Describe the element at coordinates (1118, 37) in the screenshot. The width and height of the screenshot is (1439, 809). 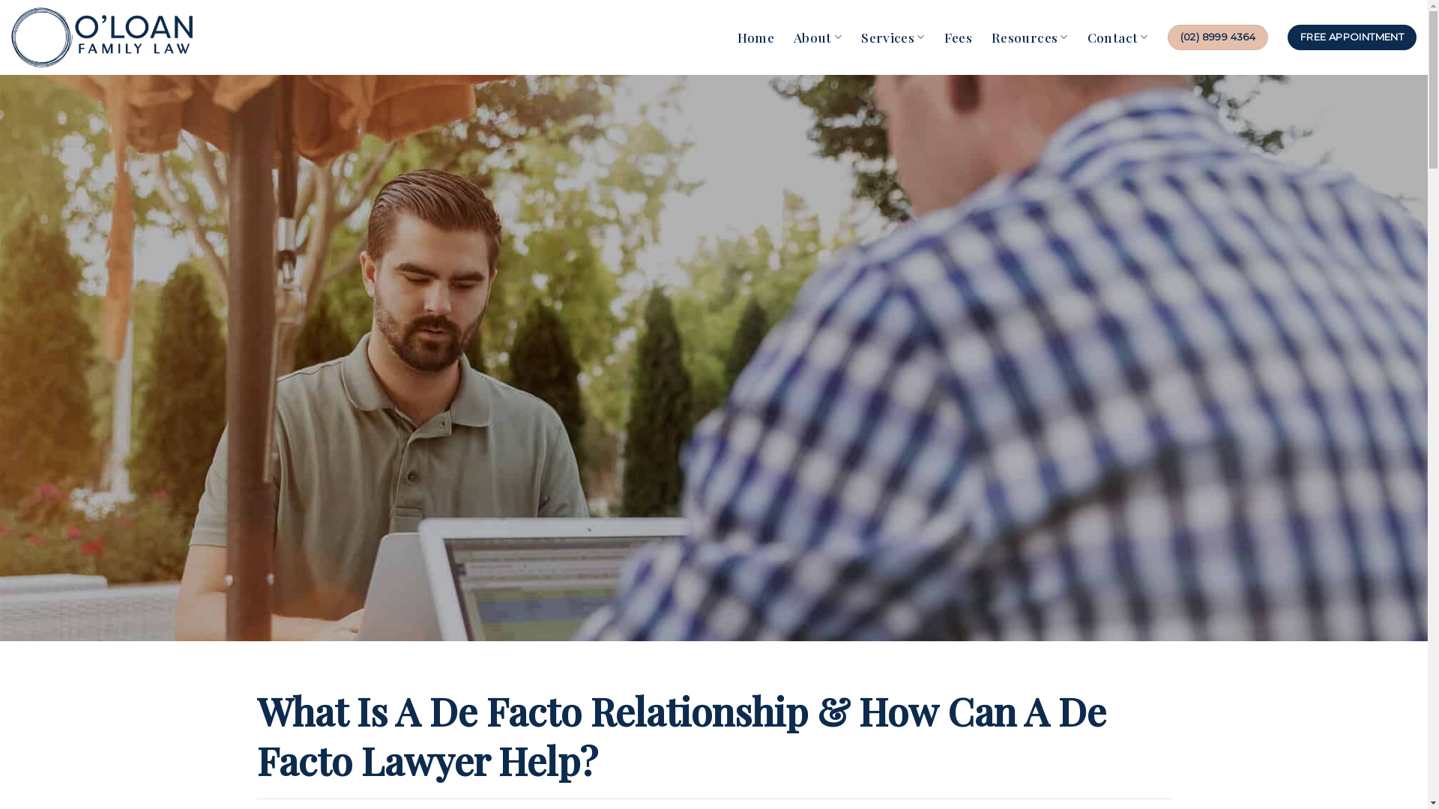
I see `Contact` at that location.